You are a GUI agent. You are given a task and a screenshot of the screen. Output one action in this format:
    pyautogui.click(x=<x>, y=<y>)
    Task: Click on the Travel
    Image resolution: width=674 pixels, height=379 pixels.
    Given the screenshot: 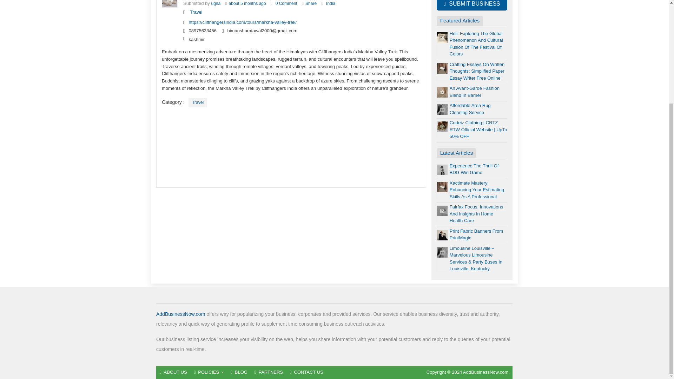 What is the action you would take?
    pyautogui.click(x=196, y=12)
    